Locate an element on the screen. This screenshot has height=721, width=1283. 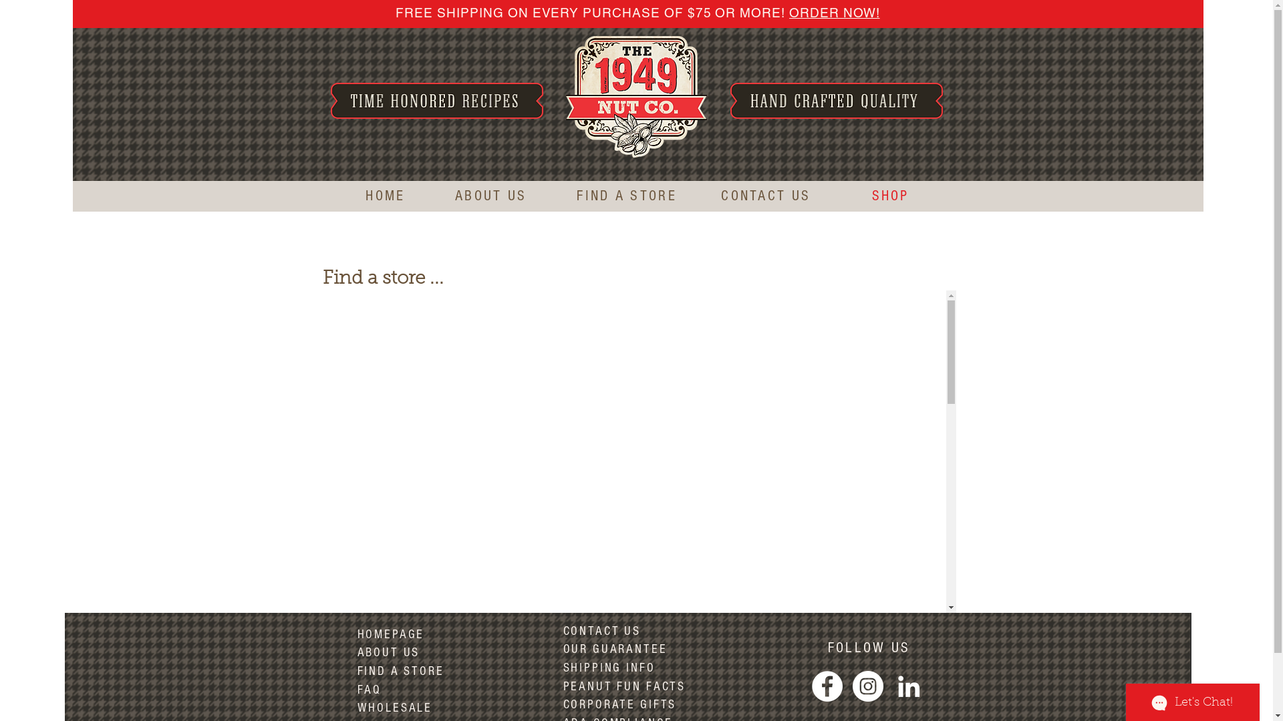
HOMEPAGE is located at coordinates (390, 634).